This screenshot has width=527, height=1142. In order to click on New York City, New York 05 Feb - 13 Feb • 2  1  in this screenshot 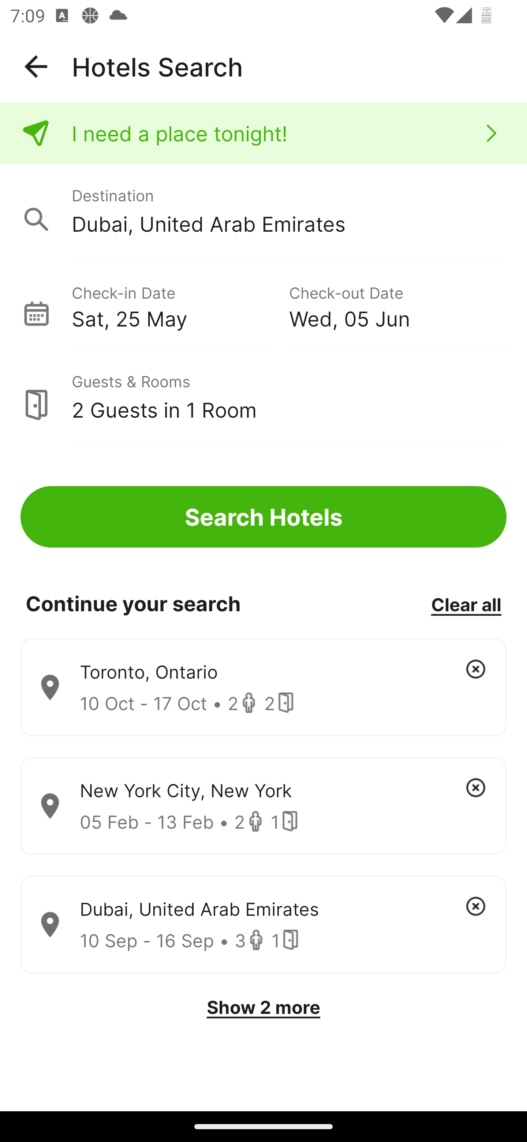, I will do `click(263, 806)`.